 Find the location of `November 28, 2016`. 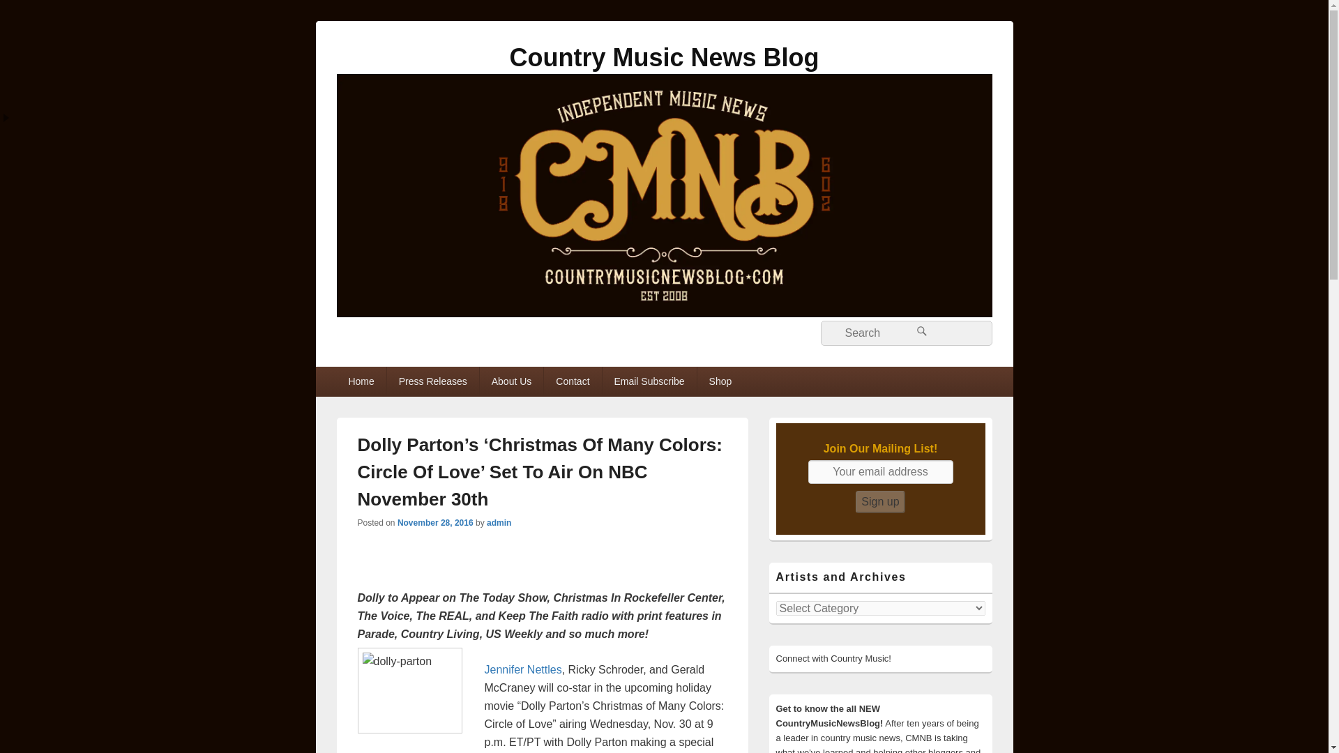

November 28, 2016 is located at coordinates (435, 523).